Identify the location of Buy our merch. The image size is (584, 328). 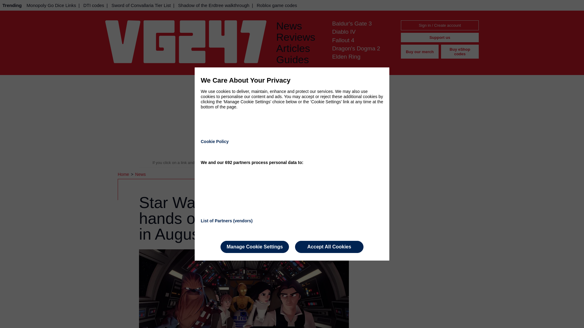
(419, 52).